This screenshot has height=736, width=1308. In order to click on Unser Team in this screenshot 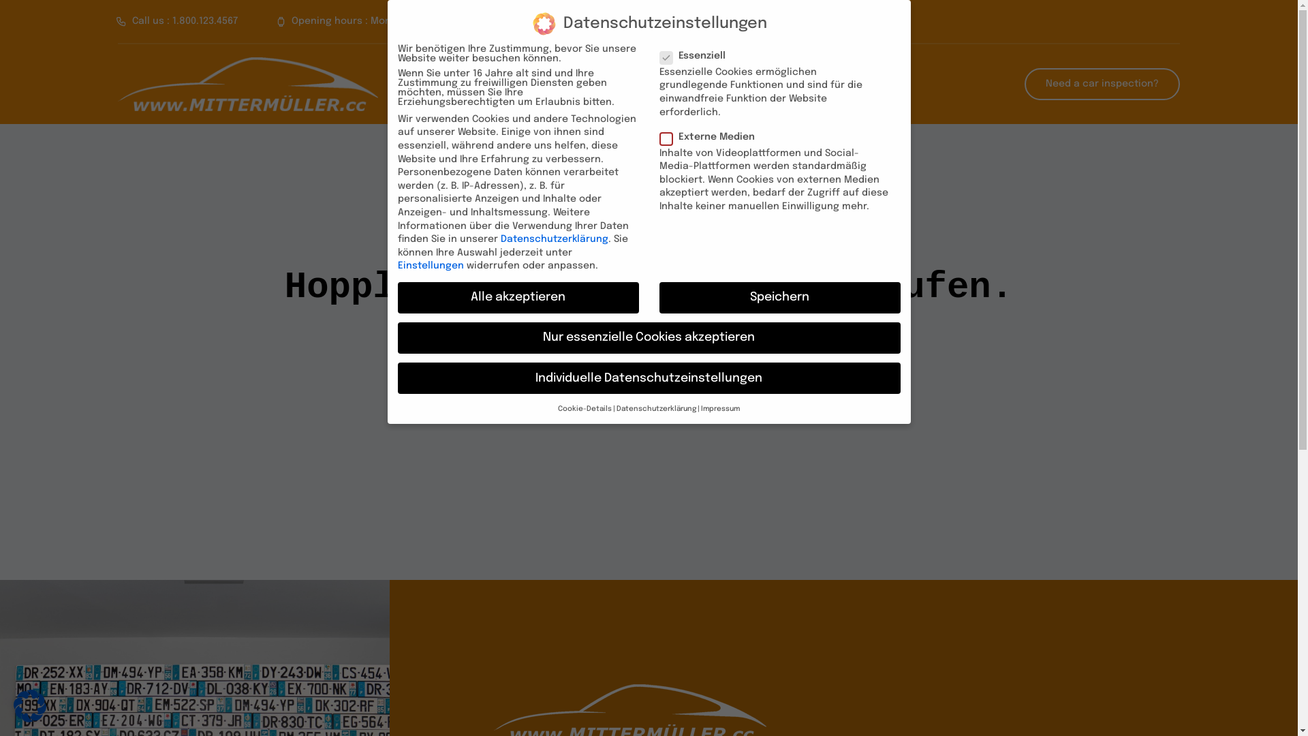, I will do `click(485, 68)`.